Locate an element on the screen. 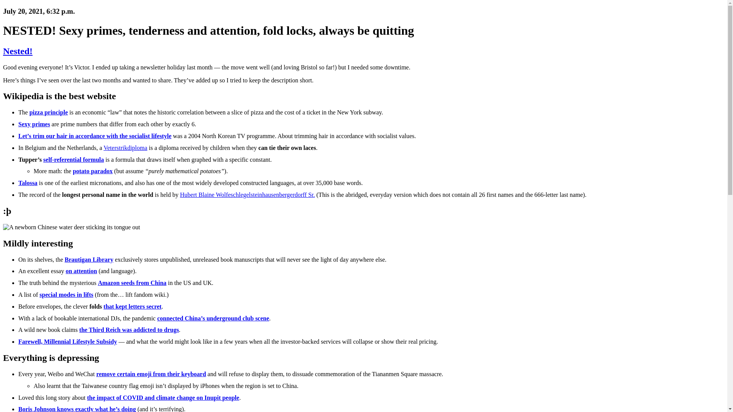 This screenshot has width=733, height=412. Brautigan Library is located at coordinates (89, 259).